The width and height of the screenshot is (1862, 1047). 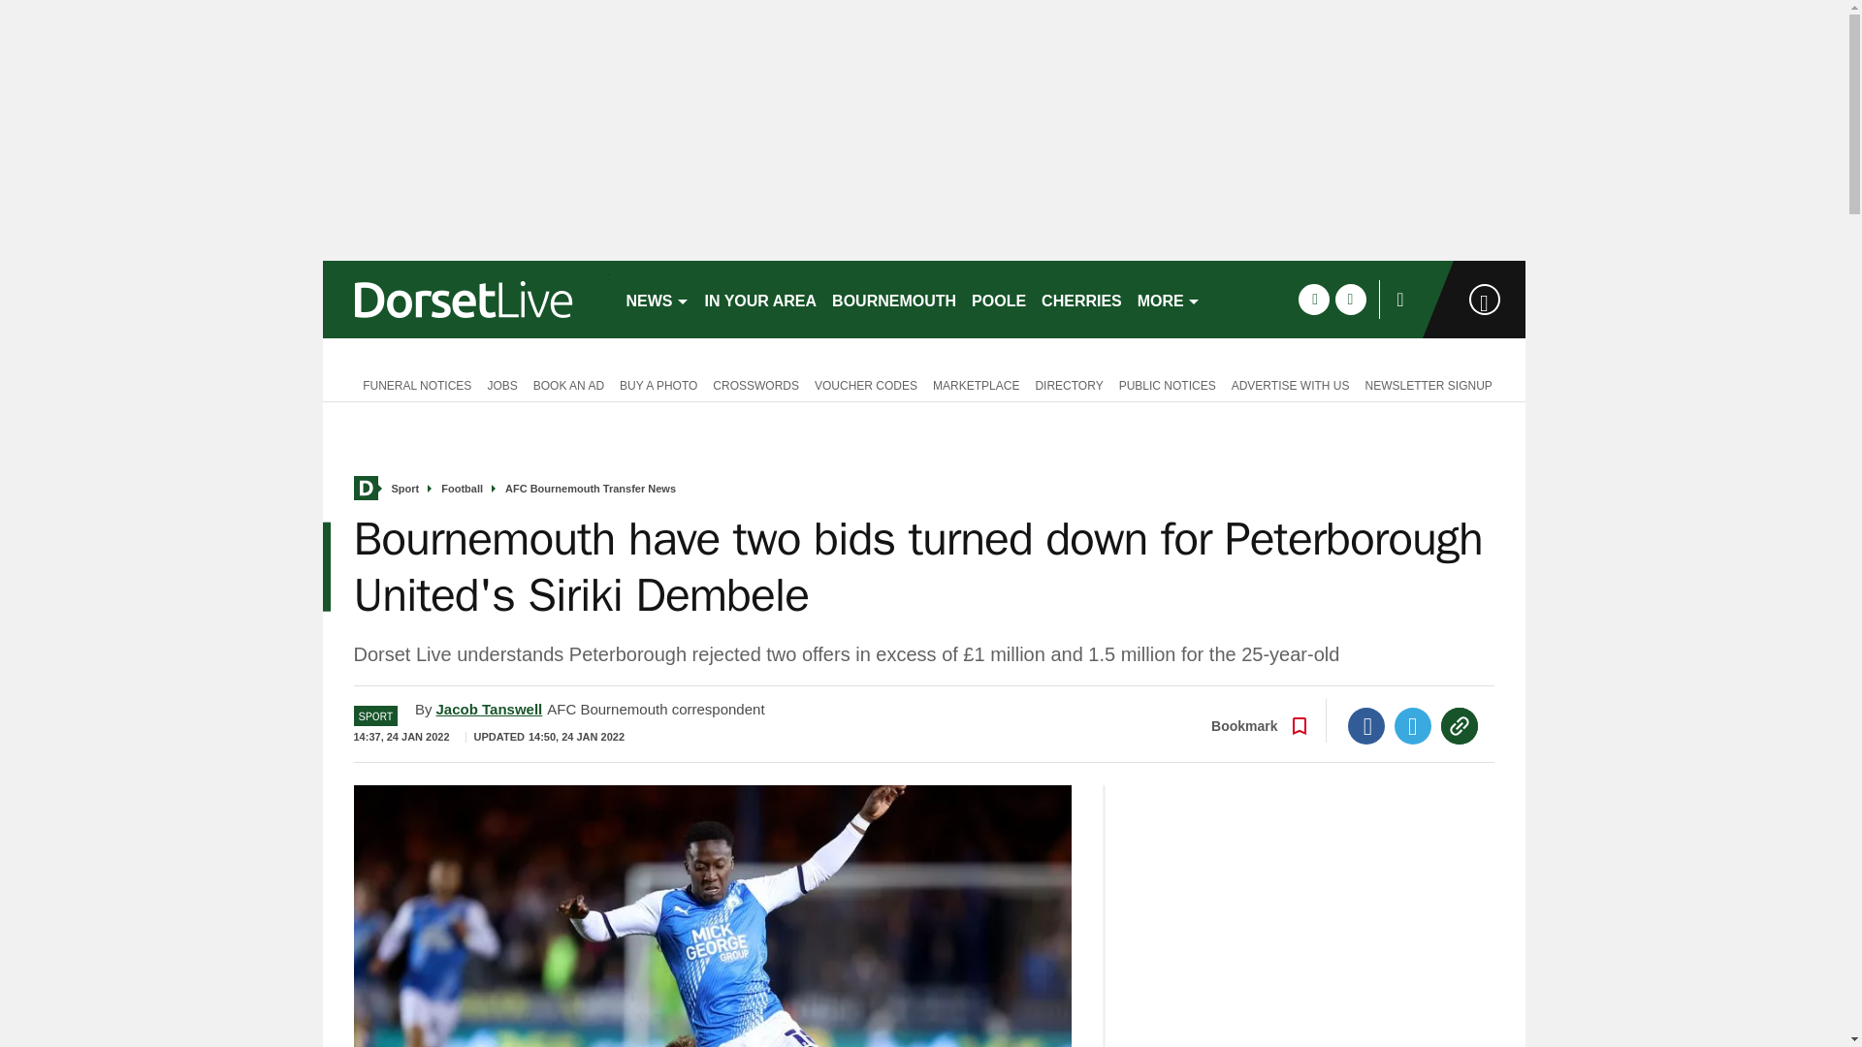 What do you see at coordinates (658, 384) in the screenshot?
I see `BUY A PHOTO` at bounding box center [658, 384].